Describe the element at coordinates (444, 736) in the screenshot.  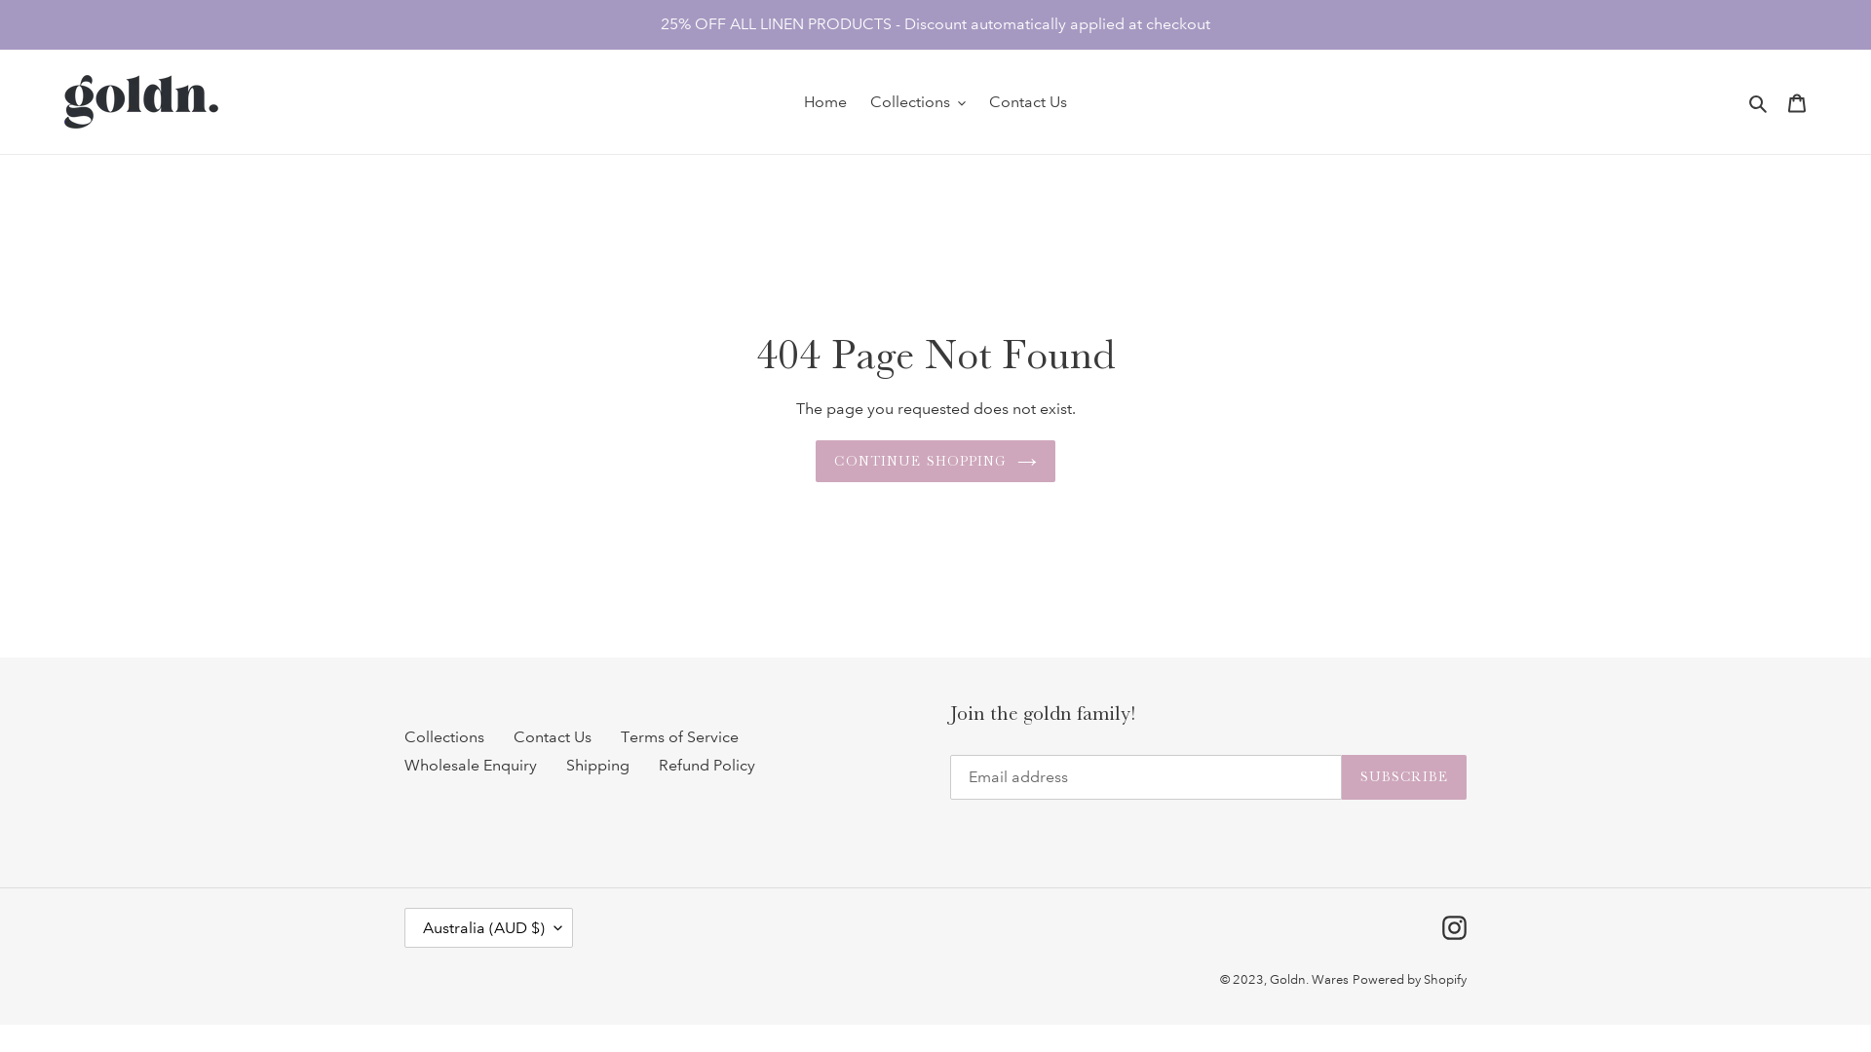
I see `Collections` at that location.